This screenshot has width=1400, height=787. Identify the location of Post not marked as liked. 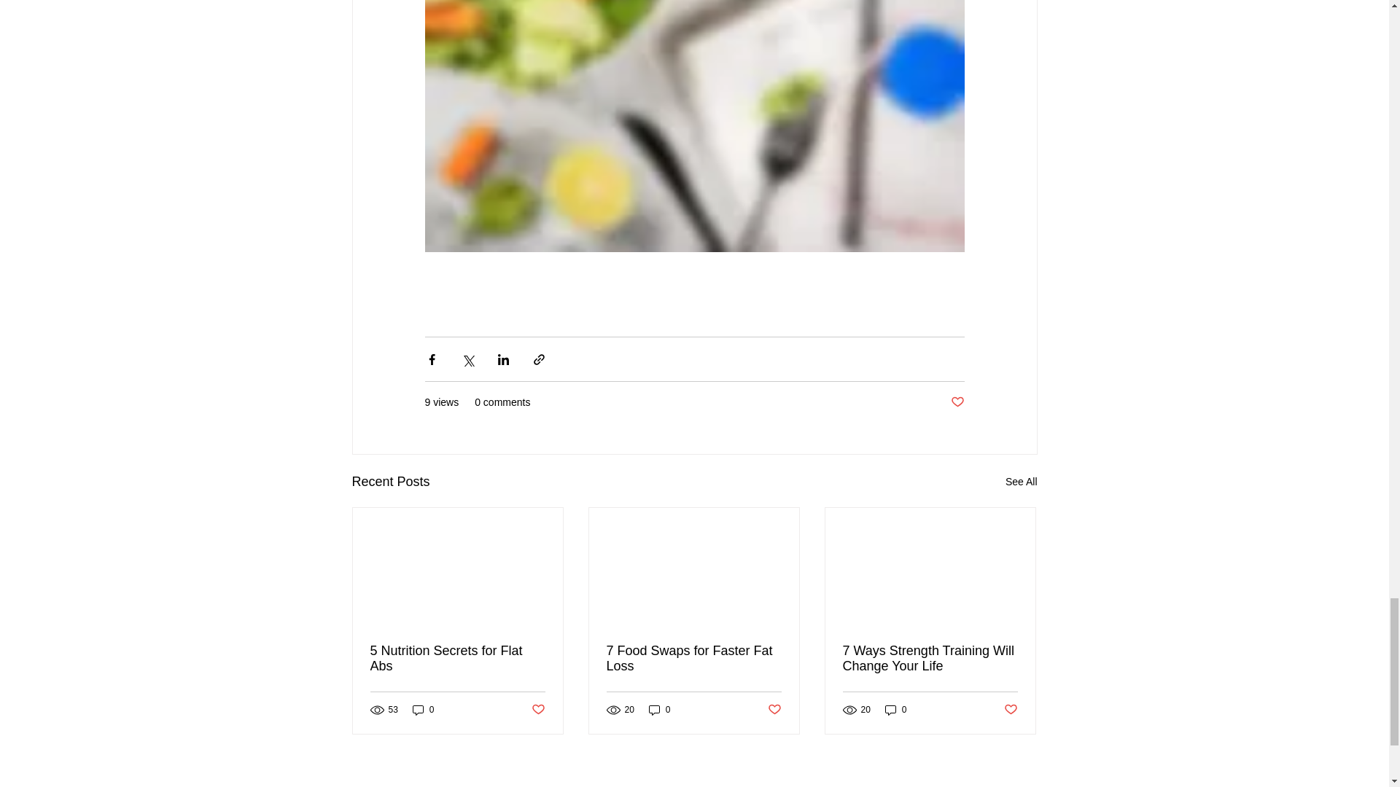
(957, 402).